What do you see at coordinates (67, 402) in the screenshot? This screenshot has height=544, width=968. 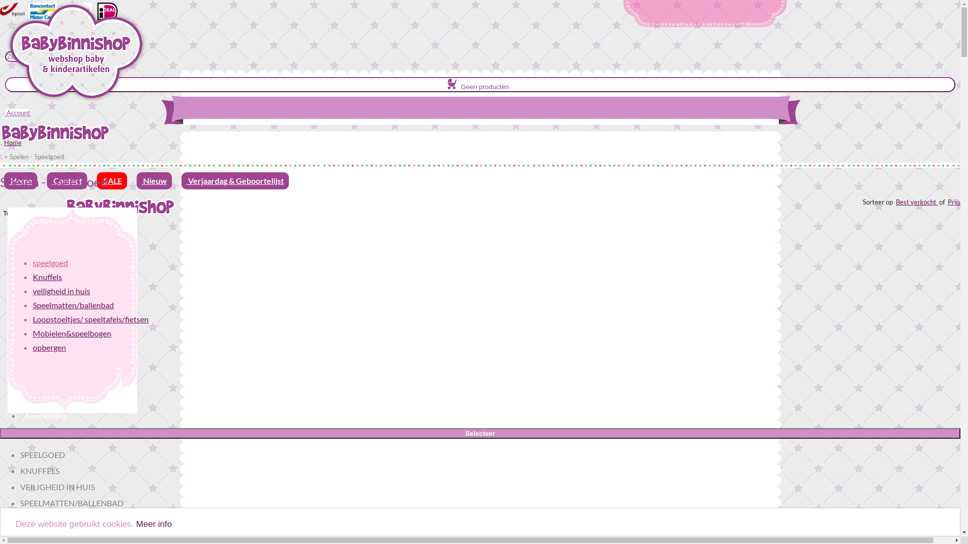 I see `Zwemkleding Volwassenen` at bounding box center [67, 402].